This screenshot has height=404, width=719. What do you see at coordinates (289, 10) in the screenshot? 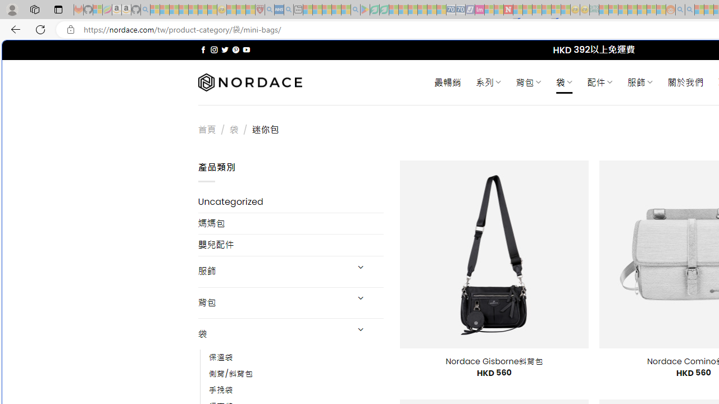
I see `utah sues federal government - Search - Sleeping` at bounding box center [289, 10].